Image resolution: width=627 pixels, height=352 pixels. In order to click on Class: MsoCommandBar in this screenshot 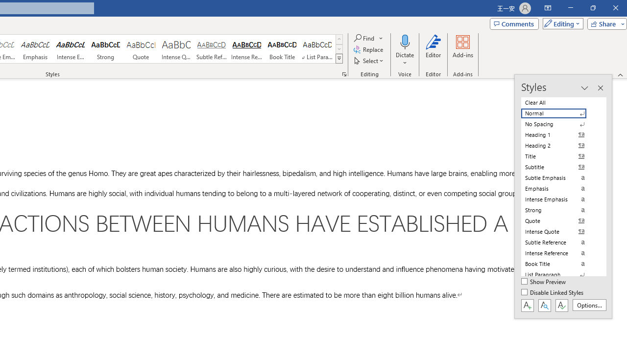, I will do `click(563, 197)`.